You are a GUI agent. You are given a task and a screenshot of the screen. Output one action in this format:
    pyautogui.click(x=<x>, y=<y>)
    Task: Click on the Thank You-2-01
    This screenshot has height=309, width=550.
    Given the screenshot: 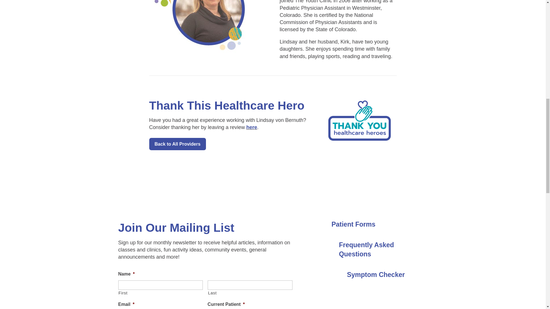 What is the action you would take?
    pyautogui.click(x=360, y=121)
    